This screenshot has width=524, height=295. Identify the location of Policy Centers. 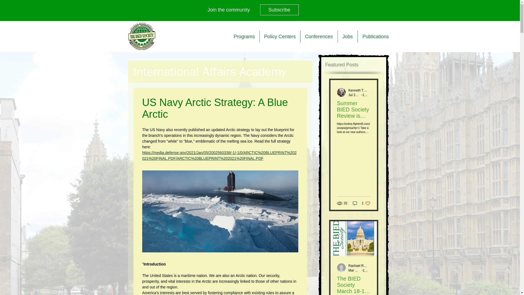
(280, 37).